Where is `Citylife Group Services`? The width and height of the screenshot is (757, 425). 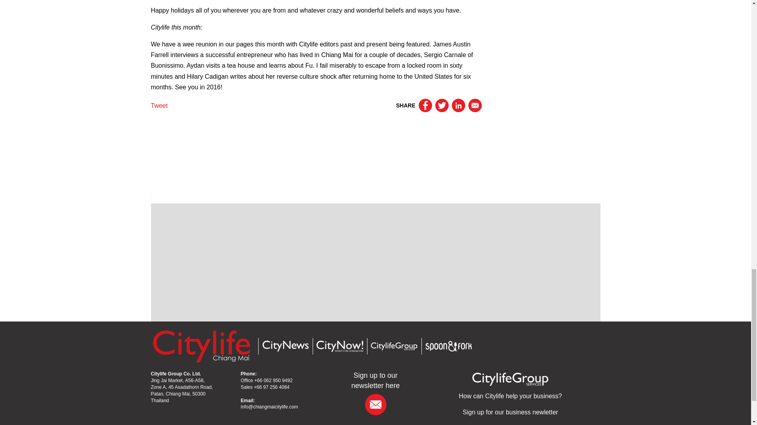
Citylife Group Services is located at coordinates (510, 396).